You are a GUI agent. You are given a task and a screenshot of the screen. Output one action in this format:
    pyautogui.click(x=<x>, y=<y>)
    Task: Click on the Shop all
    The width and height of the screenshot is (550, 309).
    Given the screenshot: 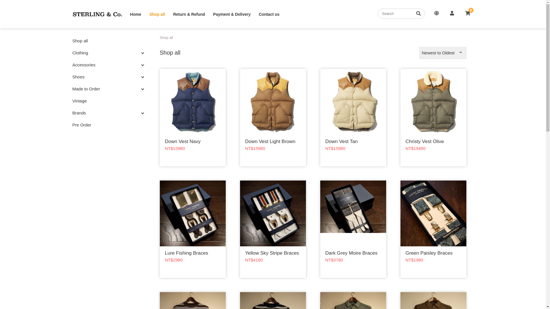 What is the action you would take?
    pyautogui.click(x=167, y=38)
    